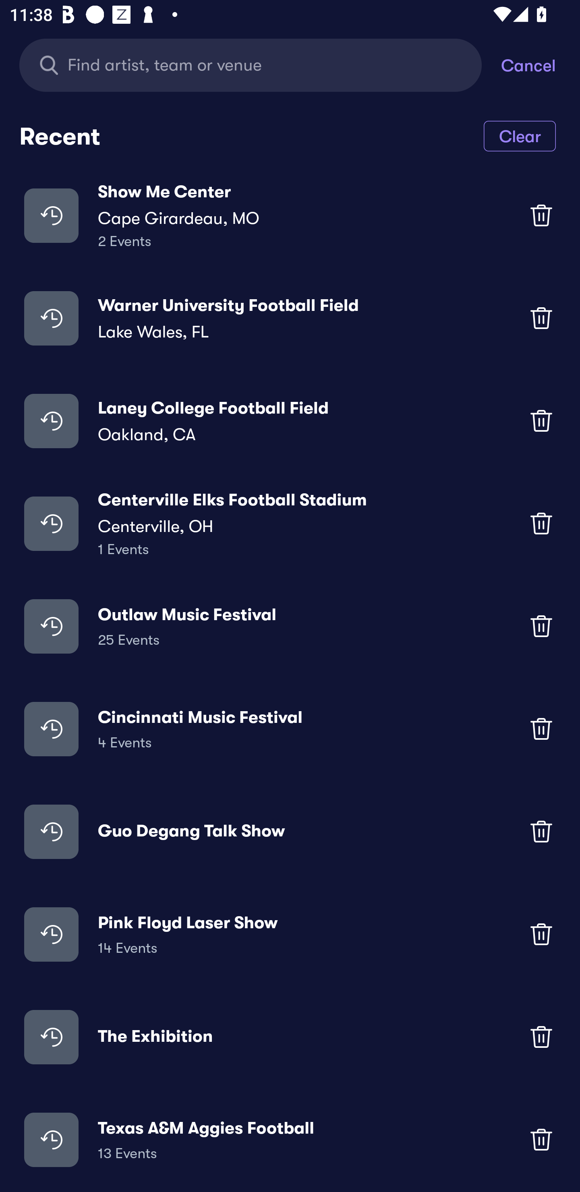 This screenshot has width=580, height=1192. Describe the element at coordinates (290, 1037) in the screenshot. I see `The Exhibition` at that location.